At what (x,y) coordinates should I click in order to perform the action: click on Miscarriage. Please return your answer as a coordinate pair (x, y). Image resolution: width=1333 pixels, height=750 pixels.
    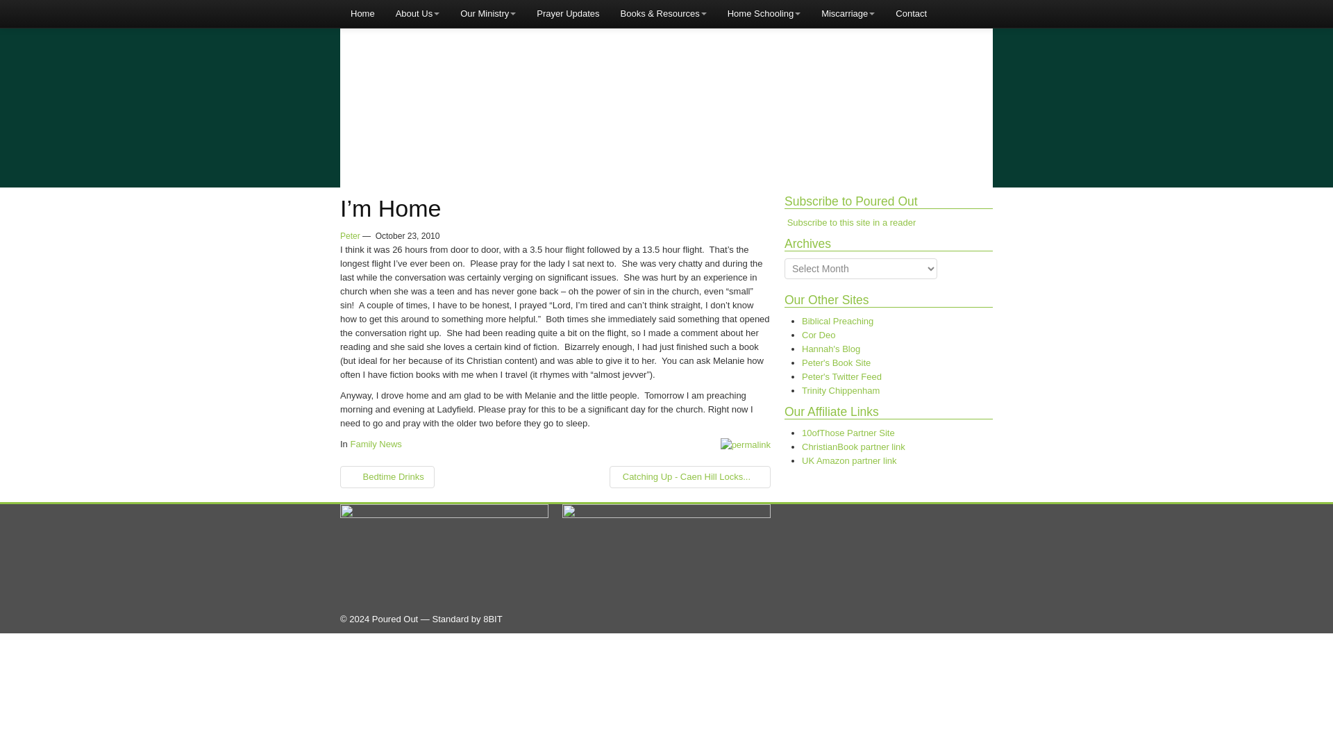
    Looking at the image, I should click on (847, 14).